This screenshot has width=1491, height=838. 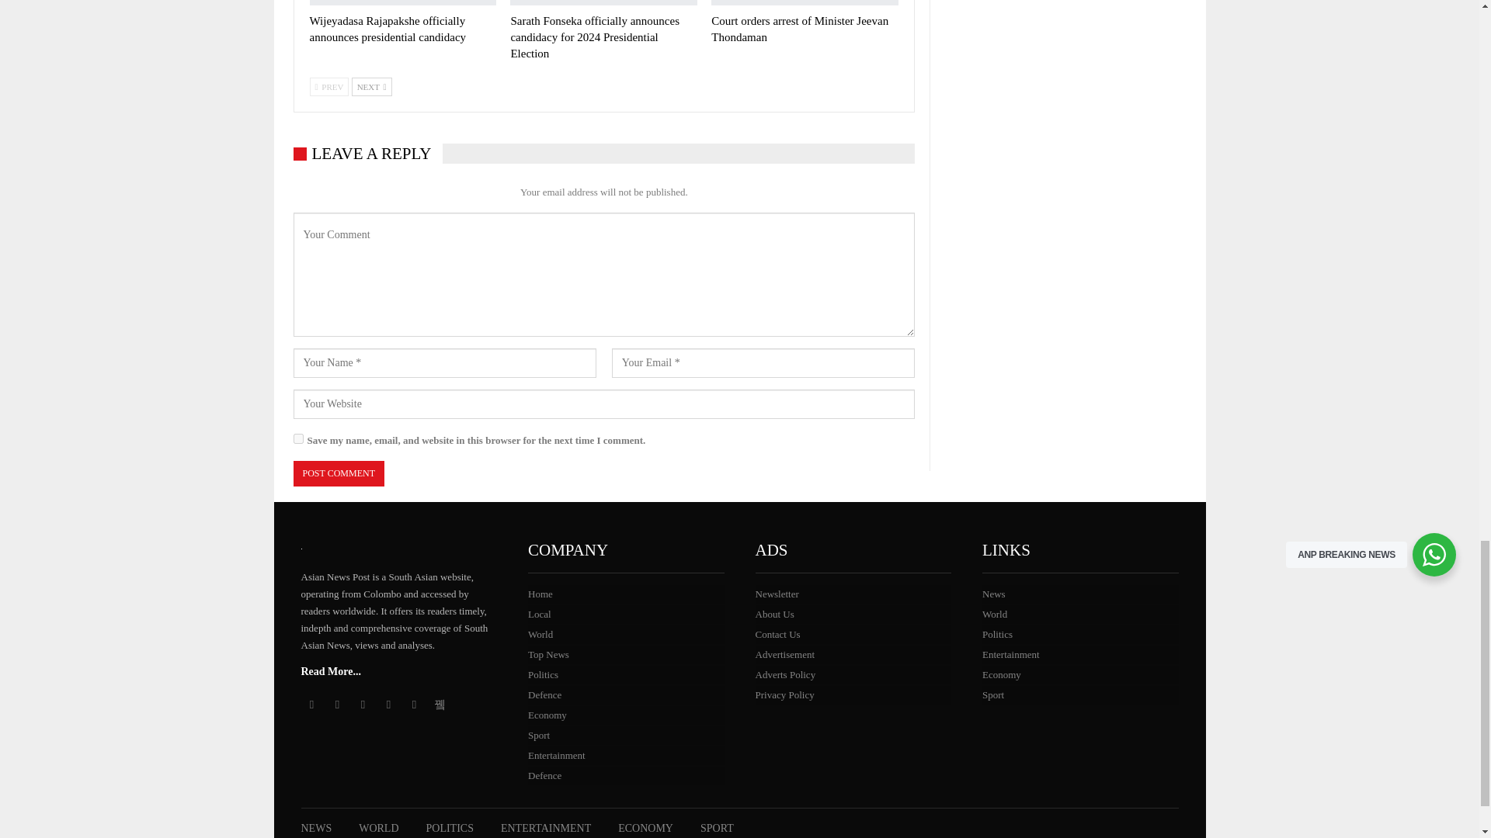 What do you see at coordinates (298, 439) in the screenshot?
I see `yes` at bounding box center [298, 439].